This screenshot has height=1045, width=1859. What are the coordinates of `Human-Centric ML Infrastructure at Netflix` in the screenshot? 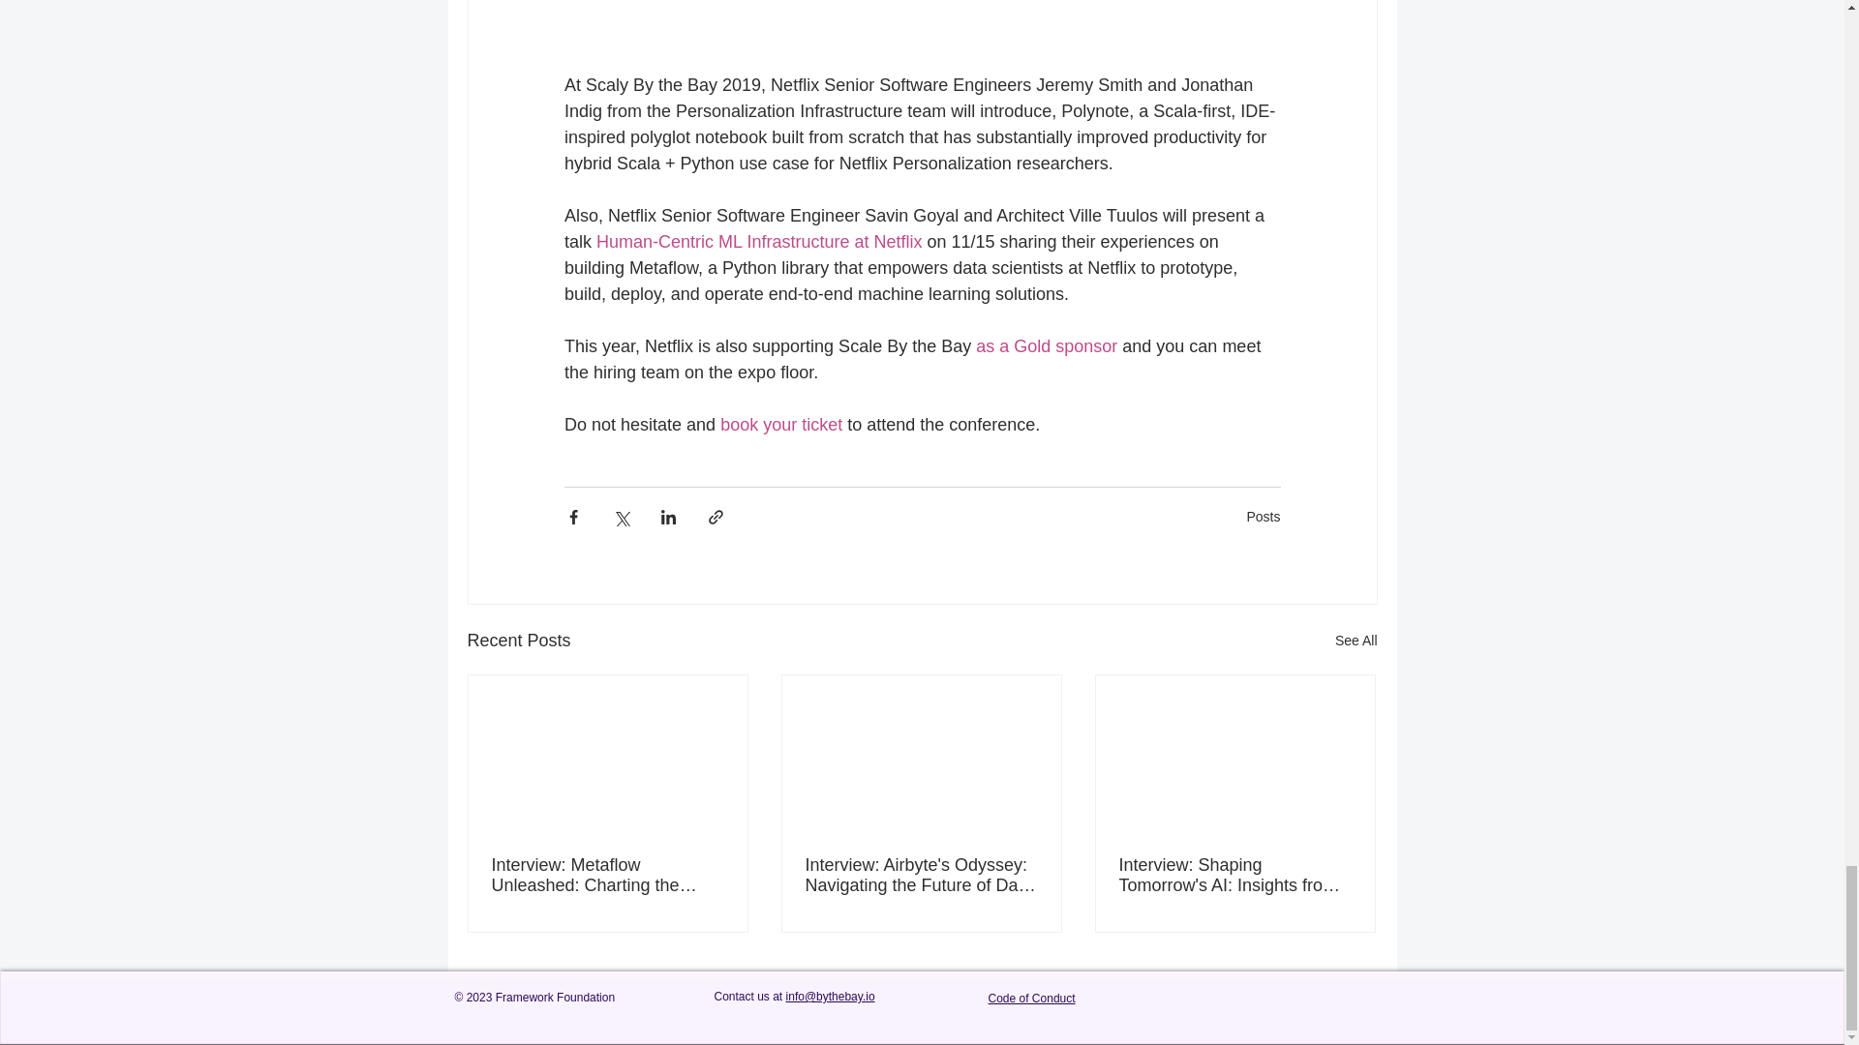 It's located at (759, 242).